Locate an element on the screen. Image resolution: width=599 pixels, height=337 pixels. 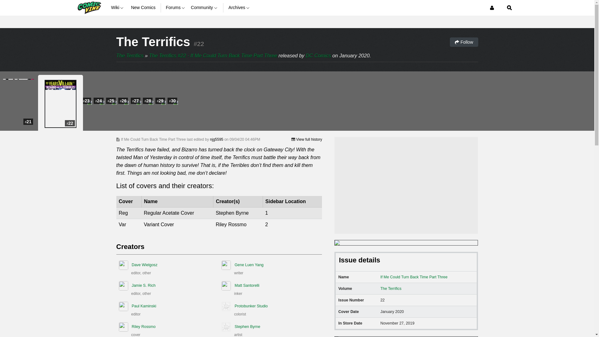
New Comics is located at coordinates (144, 7).